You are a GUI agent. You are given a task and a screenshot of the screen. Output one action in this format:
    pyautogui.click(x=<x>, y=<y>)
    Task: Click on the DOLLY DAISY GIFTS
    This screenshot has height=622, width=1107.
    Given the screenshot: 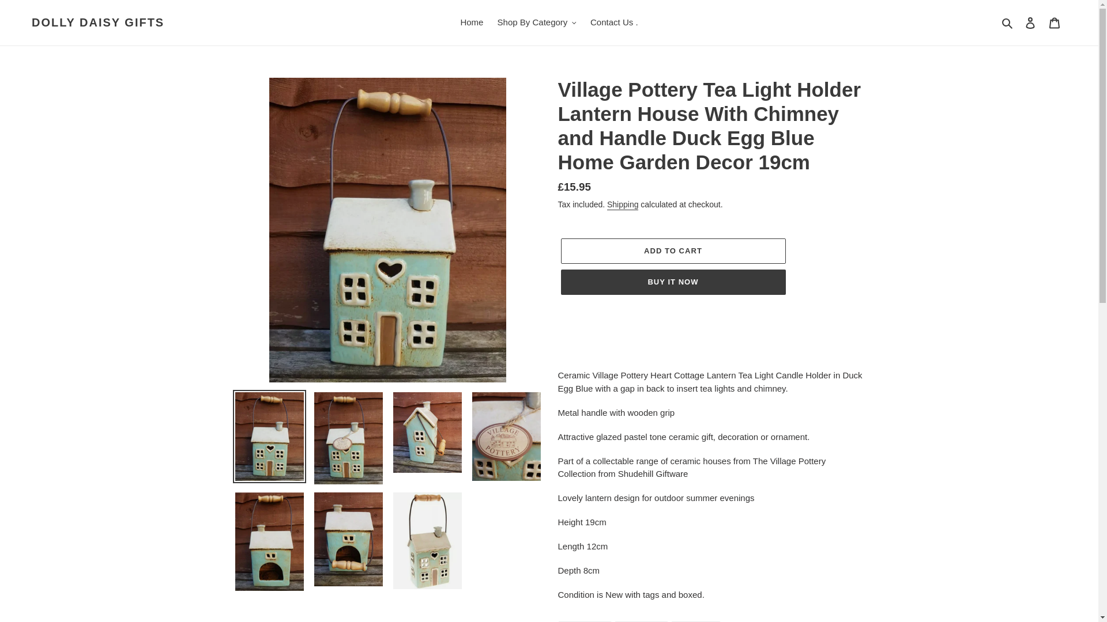 What is the action you would take?
    pyautogui.click(x=98, y=22)
    